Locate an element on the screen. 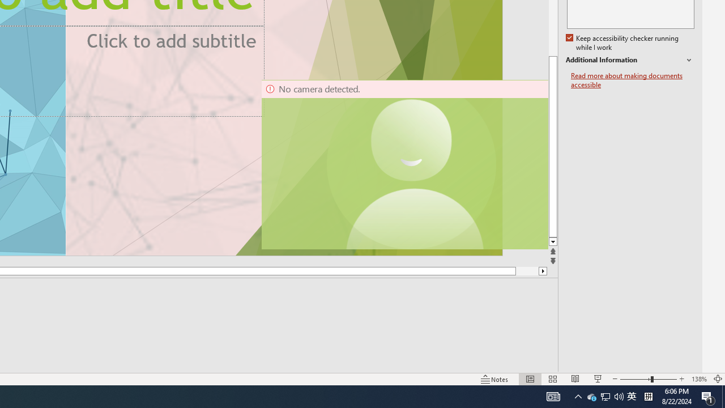 The width and height of the screenshot is (725, 408). Camera 14, No camera detected. is located at coordinates (404, 164).